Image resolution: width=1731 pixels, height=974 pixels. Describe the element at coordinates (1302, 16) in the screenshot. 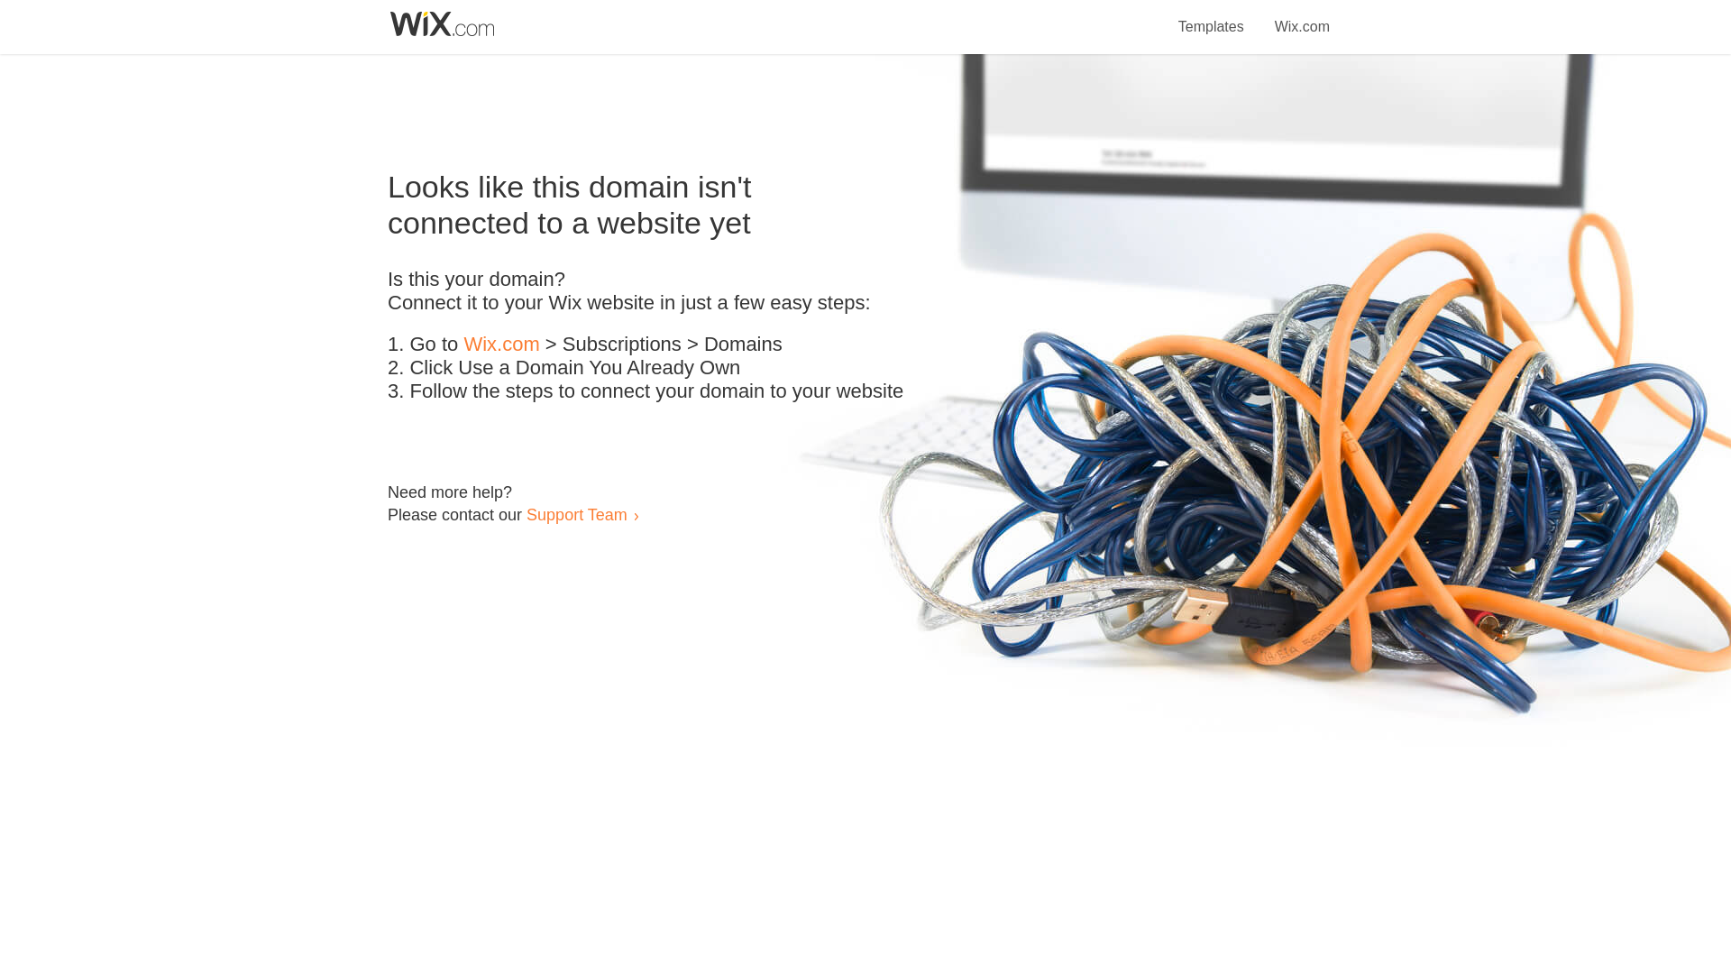

I see `Wix.com` at that location.